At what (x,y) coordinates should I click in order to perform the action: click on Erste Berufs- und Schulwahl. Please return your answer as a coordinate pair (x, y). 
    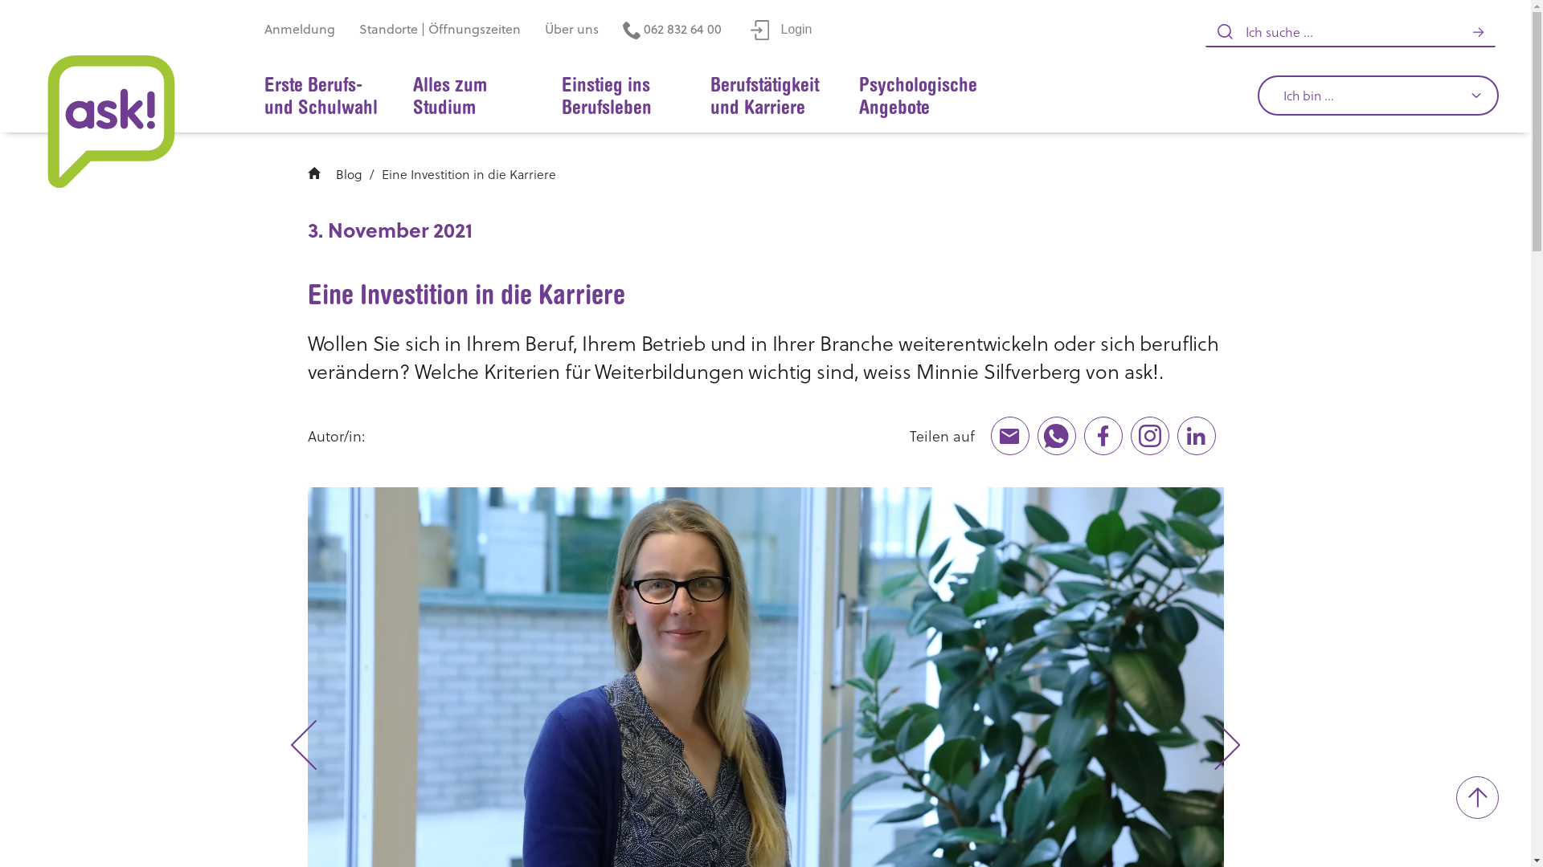
    Looking at the image, I should click on (322, 97).